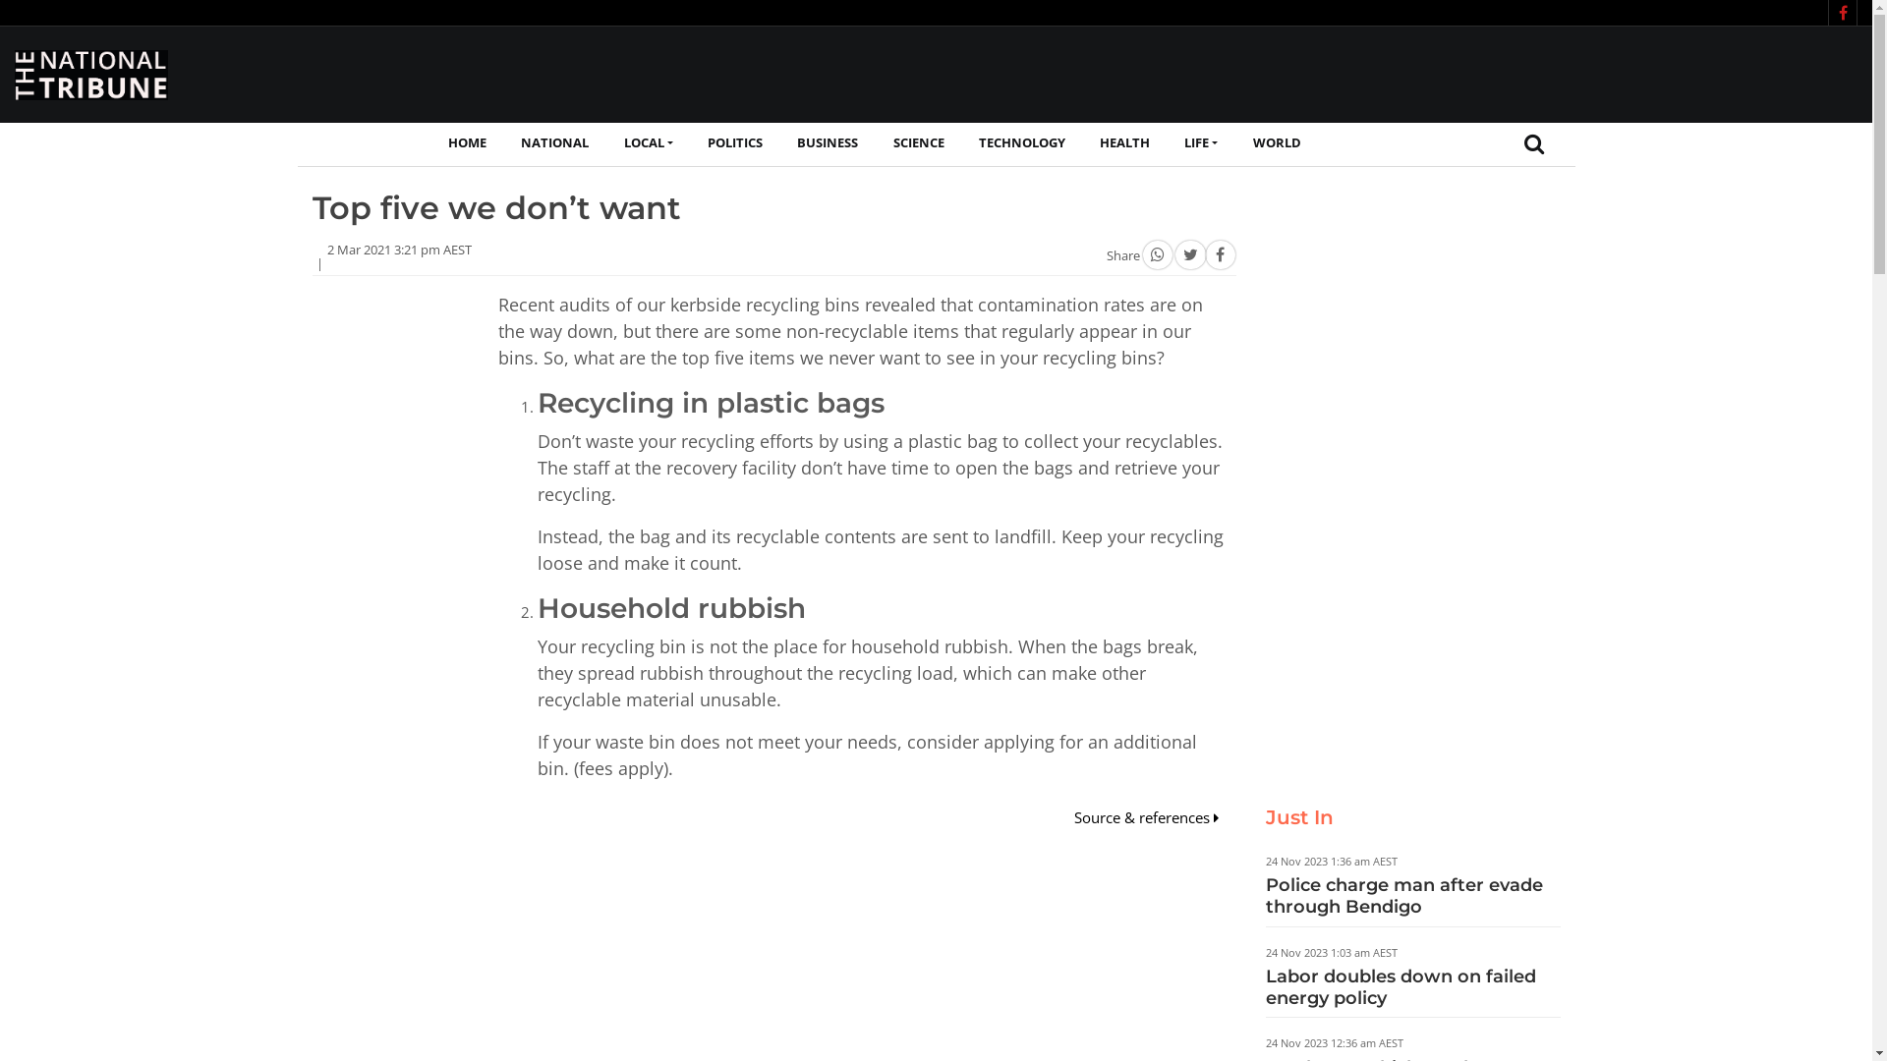 This screenshot has height=1061, width=1887. What do you see at coordinates (918, 144) in the screenshot?
I see `SCIENCE` at bounding box center [918, 144].